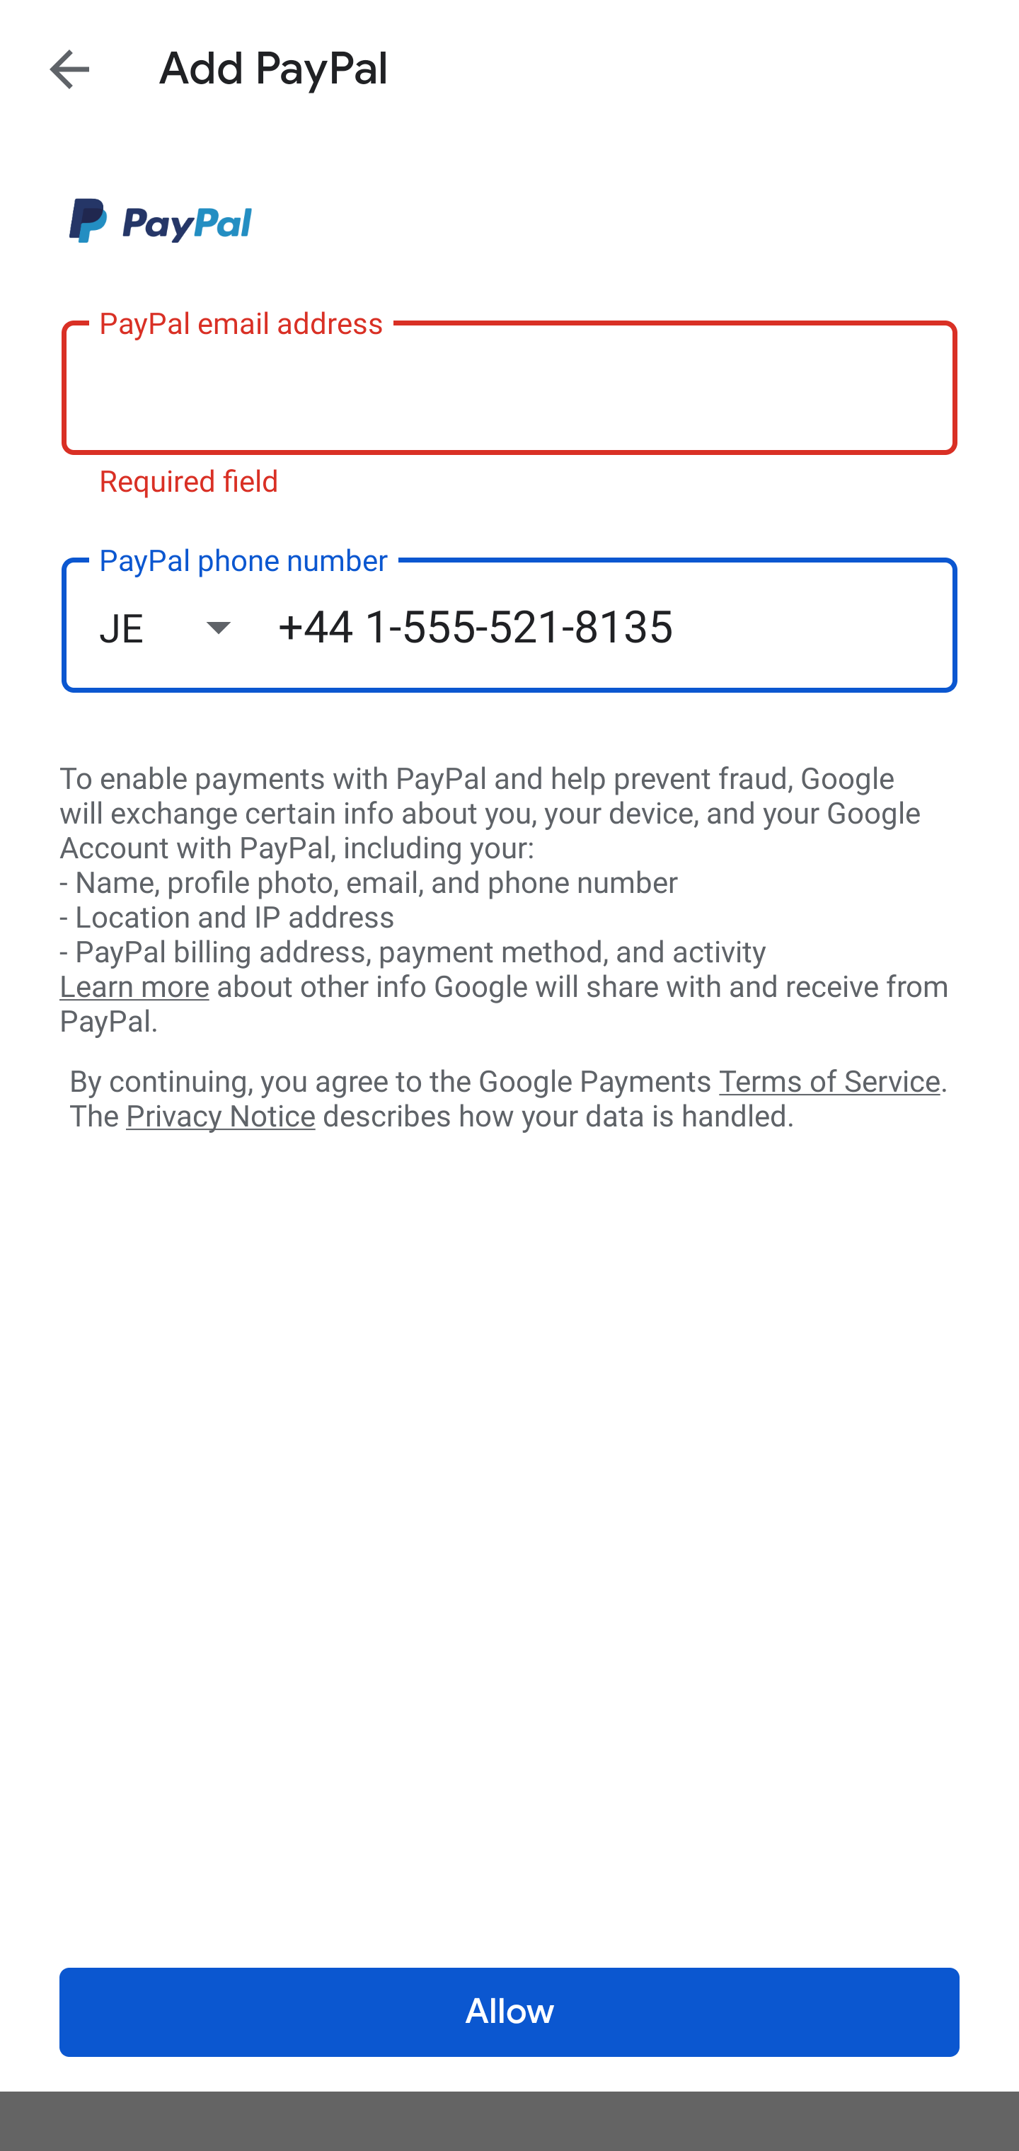 This screenshot has height=2151, width=1019. Describe the element at coordinates (220, 1117) in the screenshot. I see `Privacy Notice` at that location.